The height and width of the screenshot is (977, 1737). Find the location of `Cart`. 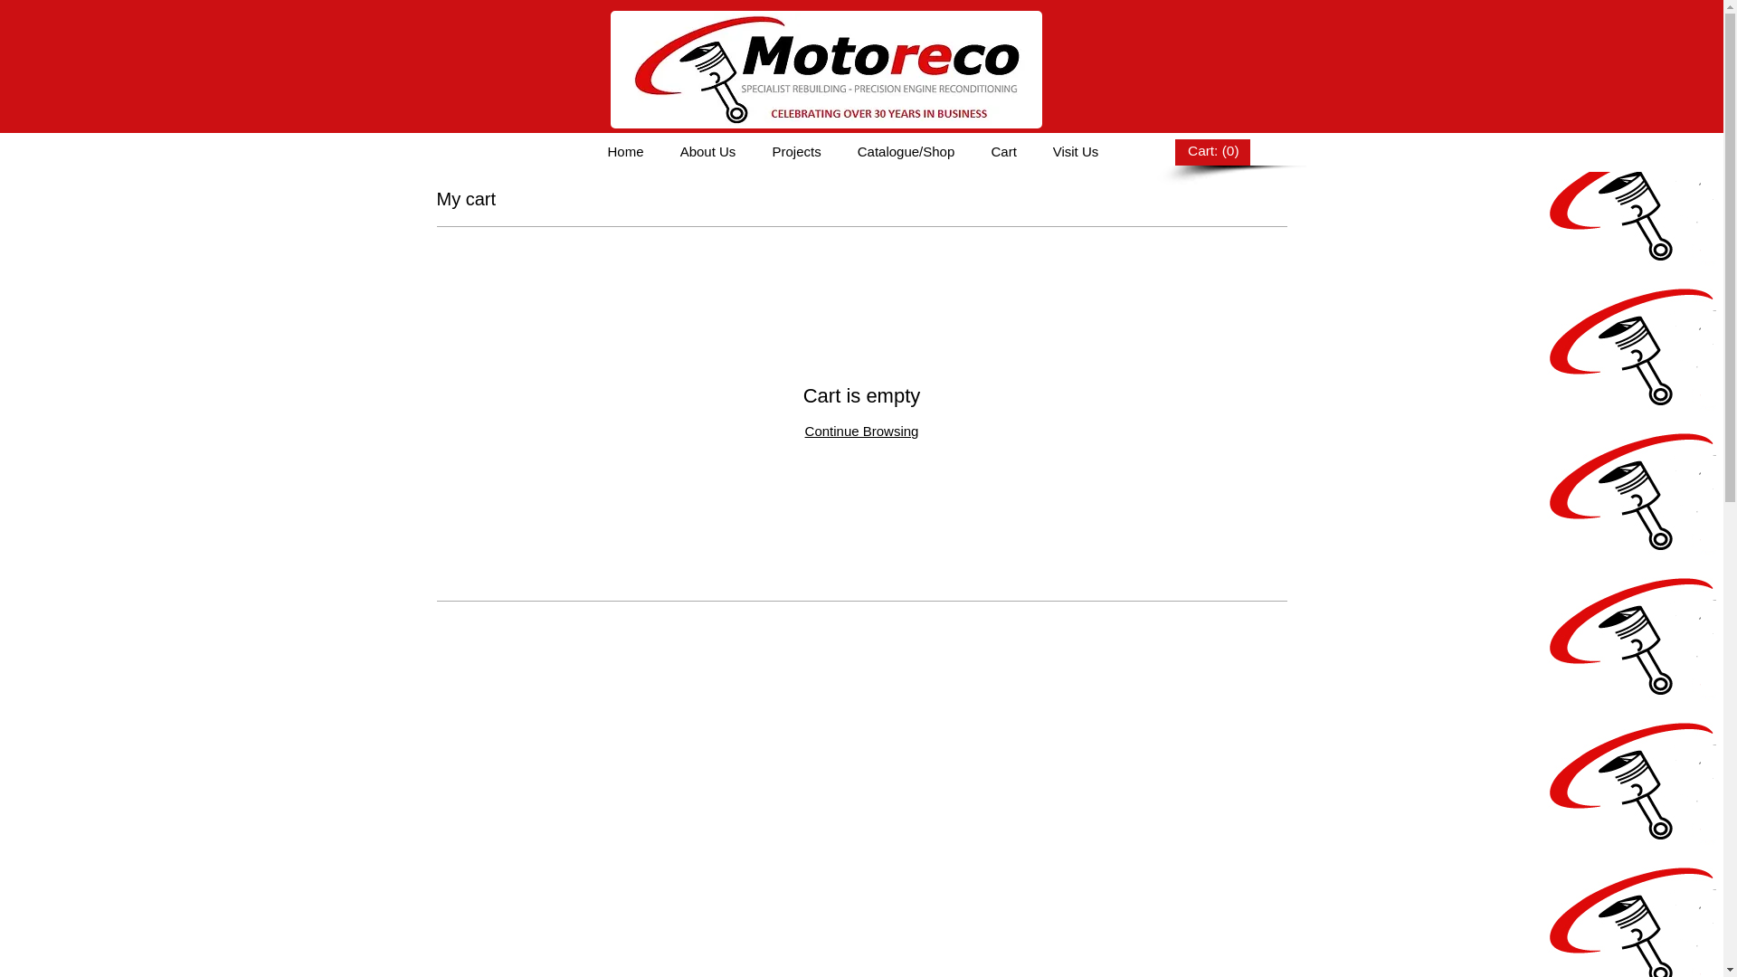

Cart is located at coordinates (1004, 152).